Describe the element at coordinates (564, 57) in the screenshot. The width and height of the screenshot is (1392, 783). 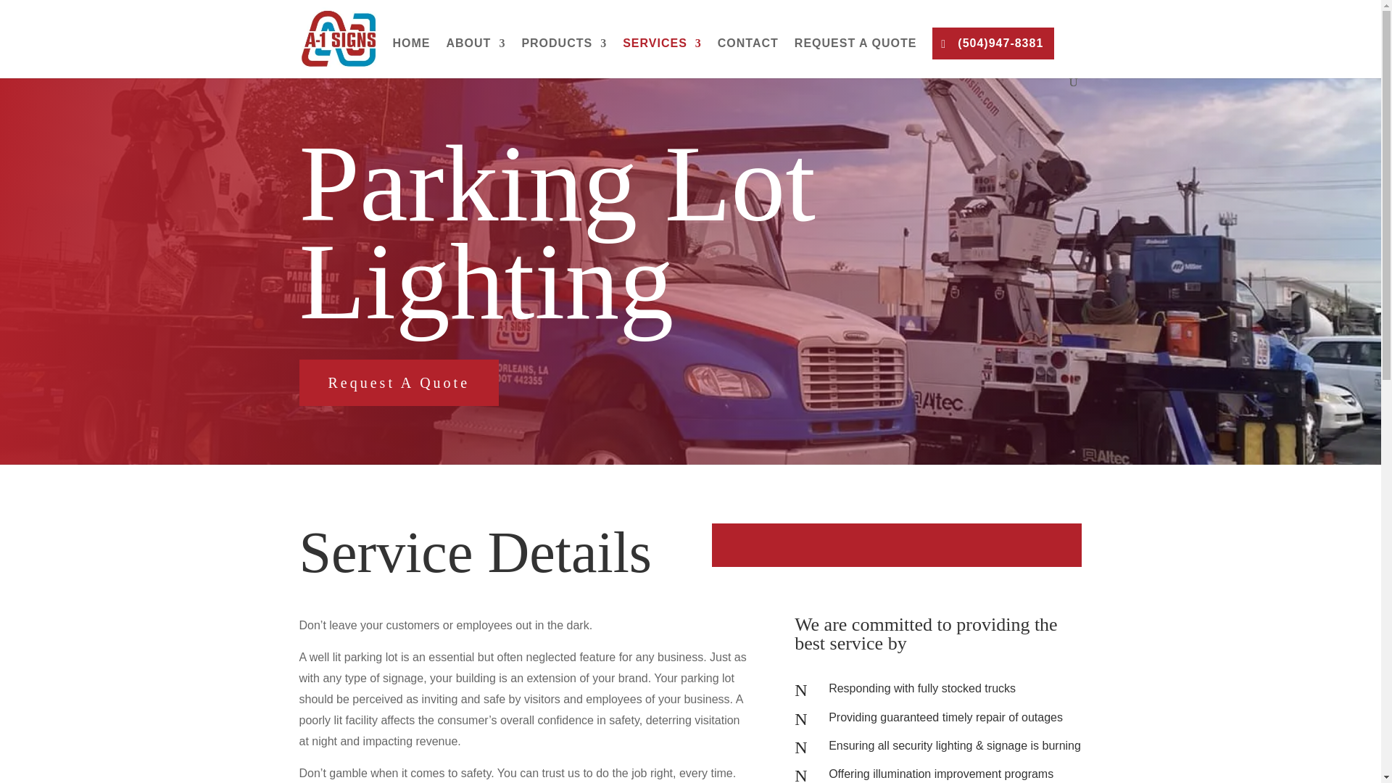
I see `PRODUCTS` at that location.